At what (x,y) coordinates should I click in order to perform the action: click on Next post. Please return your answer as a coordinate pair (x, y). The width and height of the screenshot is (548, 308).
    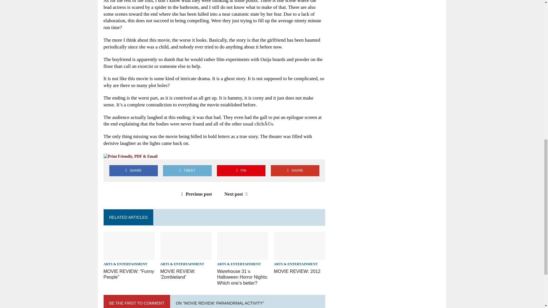
    Looking at the image, I should click on (237, 194).